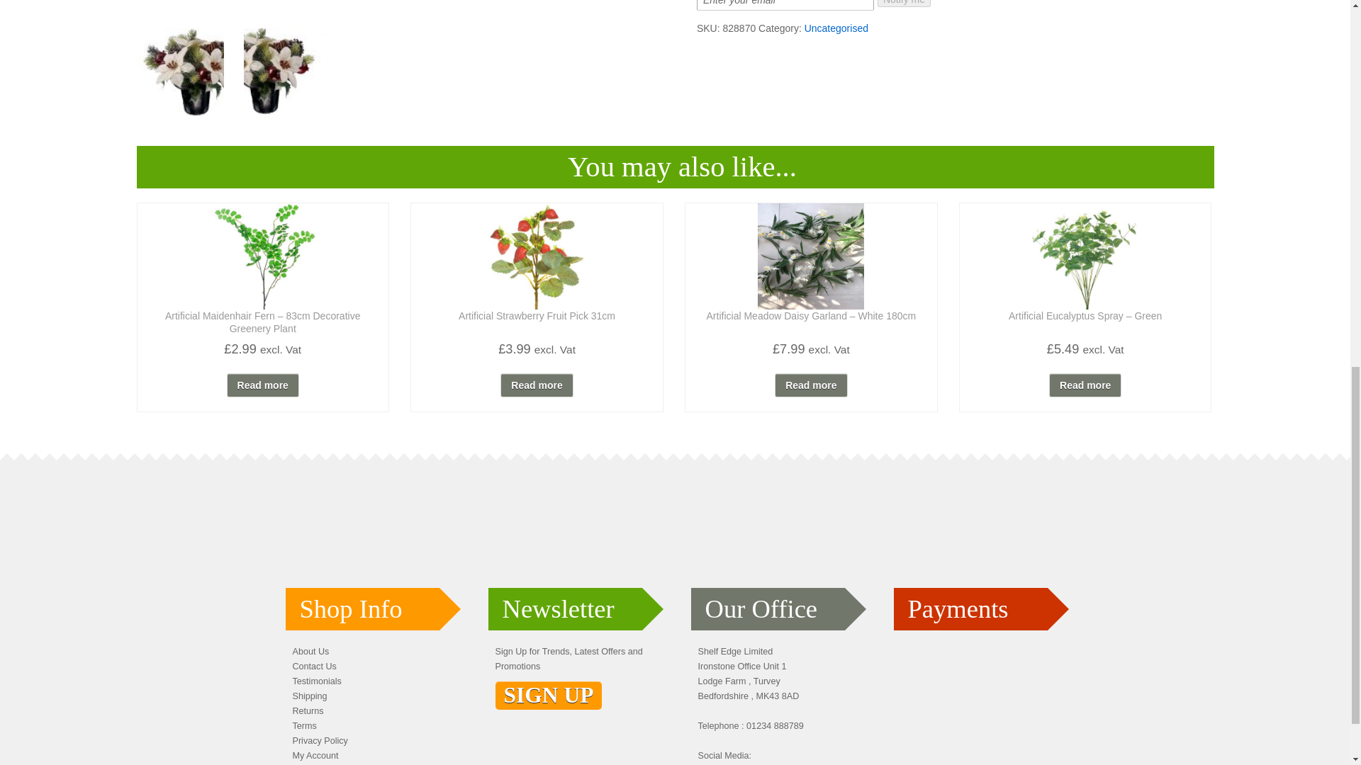 The width and height of the screenshot is (1361, 765). I want to click on Luxury-Crem-Pot-with-Poinsettias-Fruit-and-Cones.jpg, so click(394, 4).